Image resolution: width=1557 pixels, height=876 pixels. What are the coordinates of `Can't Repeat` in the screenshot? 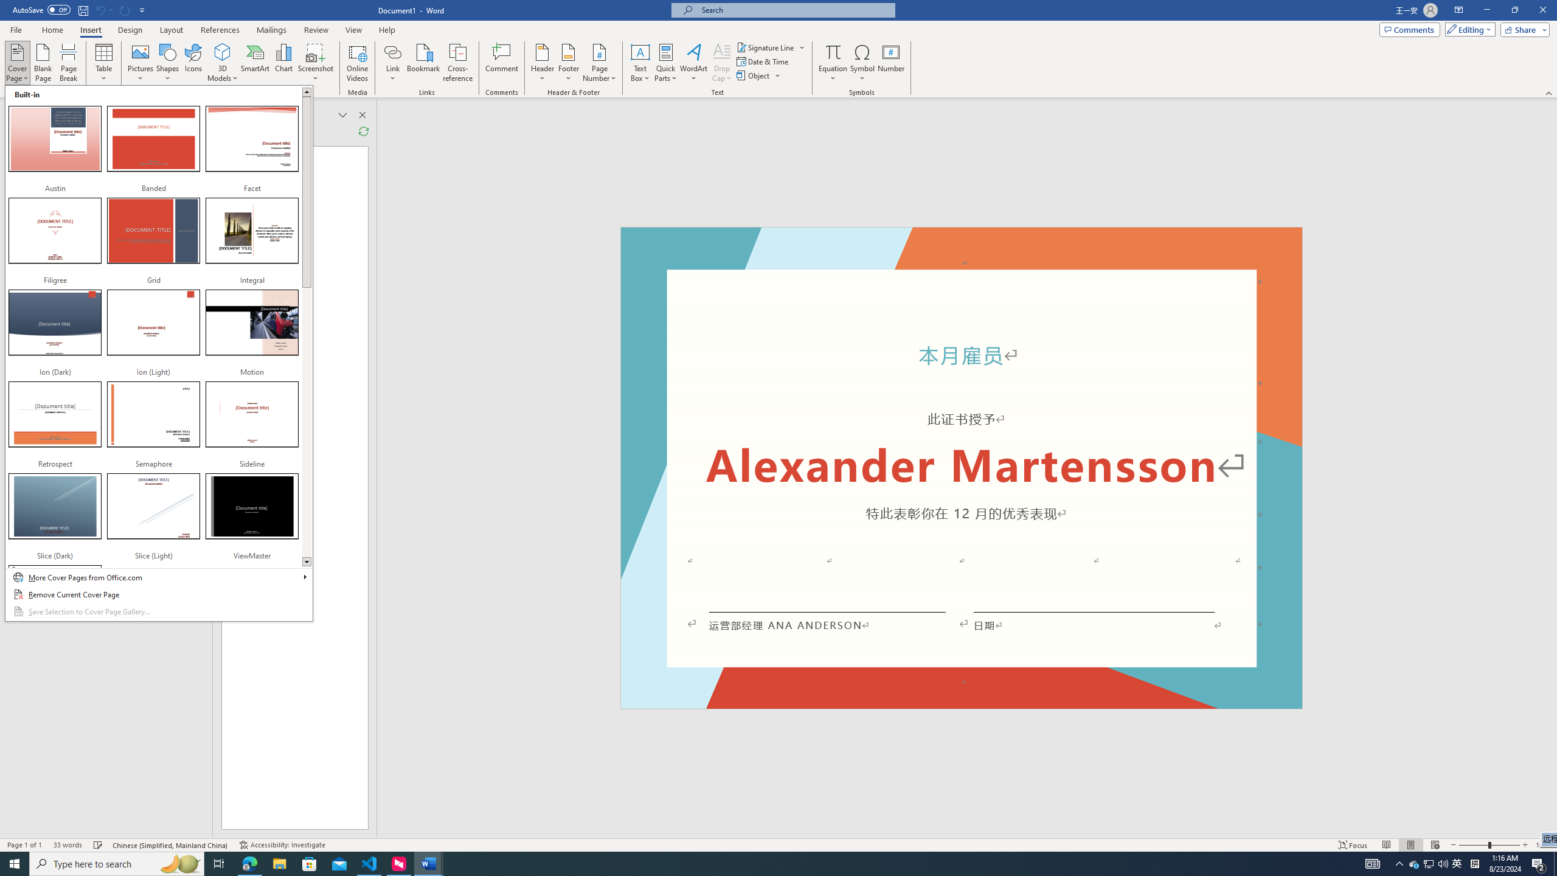 It's located at (125, 10).